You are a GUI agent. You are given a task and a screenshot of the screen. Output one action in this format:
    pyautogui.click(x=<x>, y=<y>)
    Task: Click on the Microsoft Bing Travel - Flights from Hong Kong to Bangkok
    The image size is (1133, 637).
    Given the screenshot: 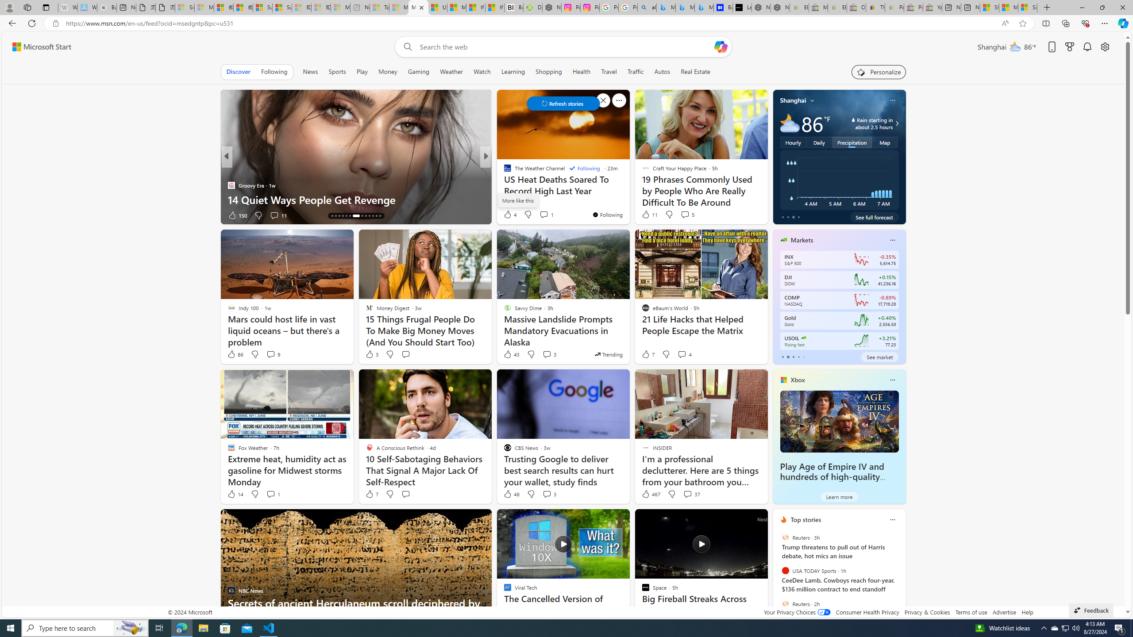 What is the action you would take?
    pyautogui.click(x=666, y=8)
    